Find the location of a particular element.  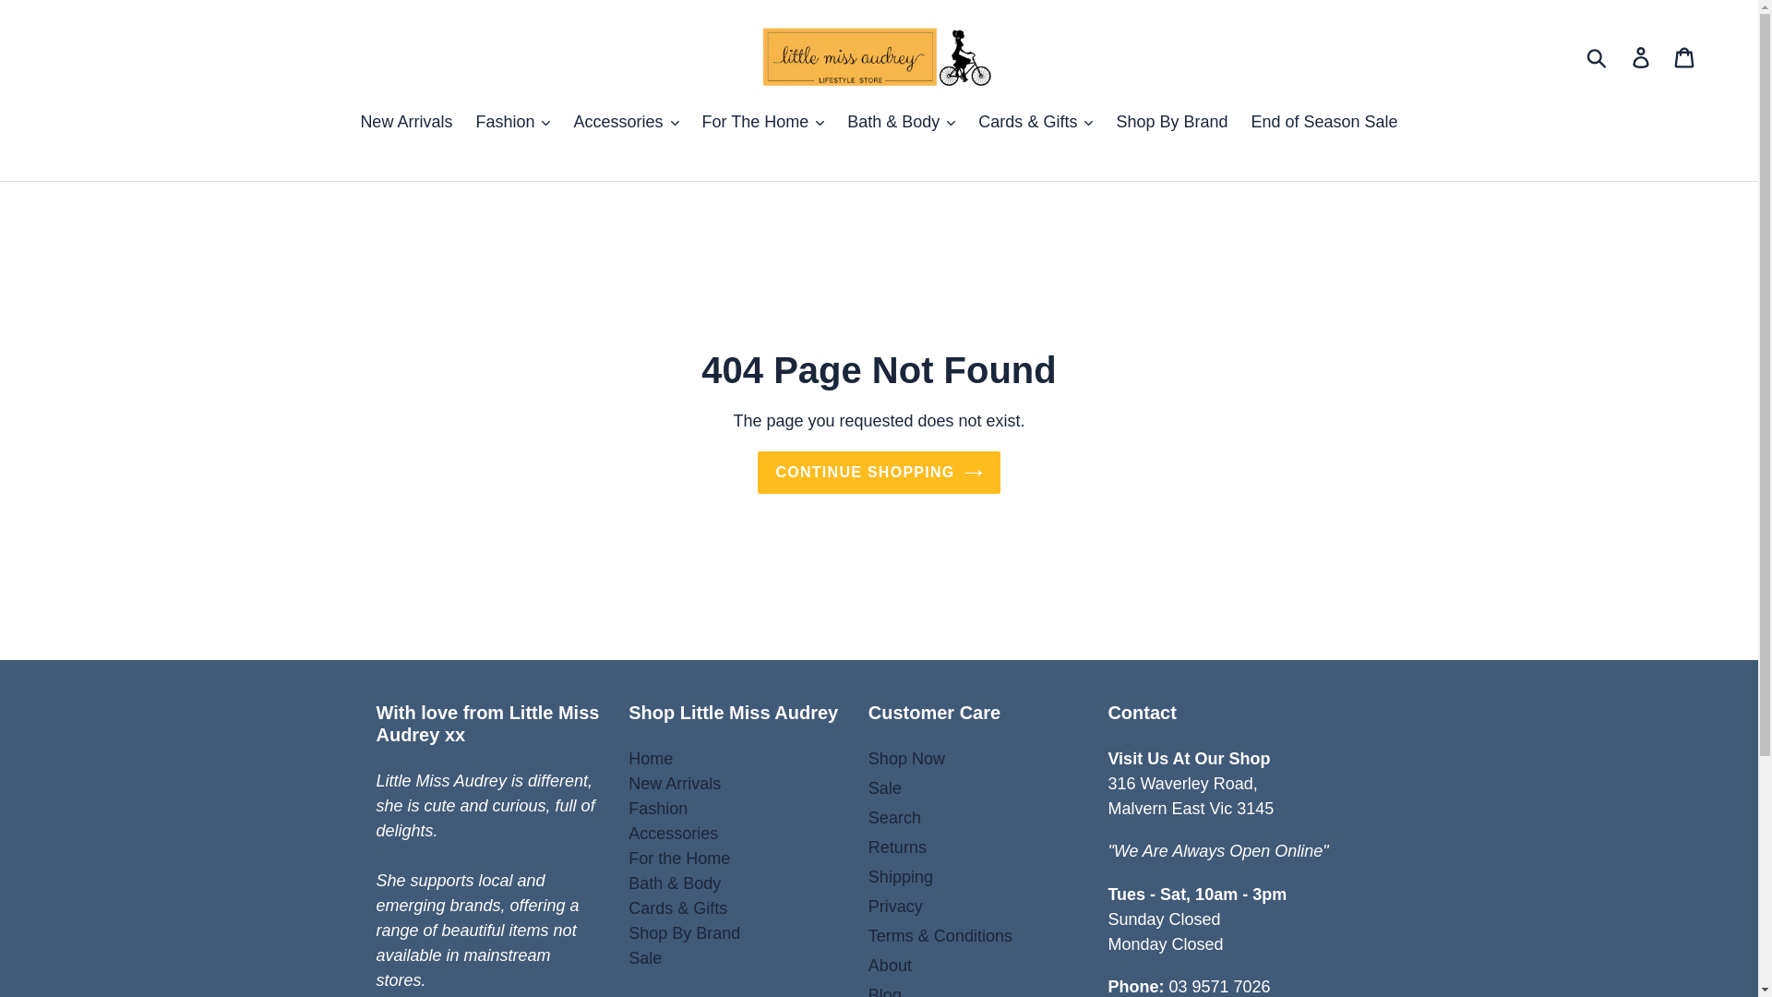

For The Home is located at coordinates (679, 859).